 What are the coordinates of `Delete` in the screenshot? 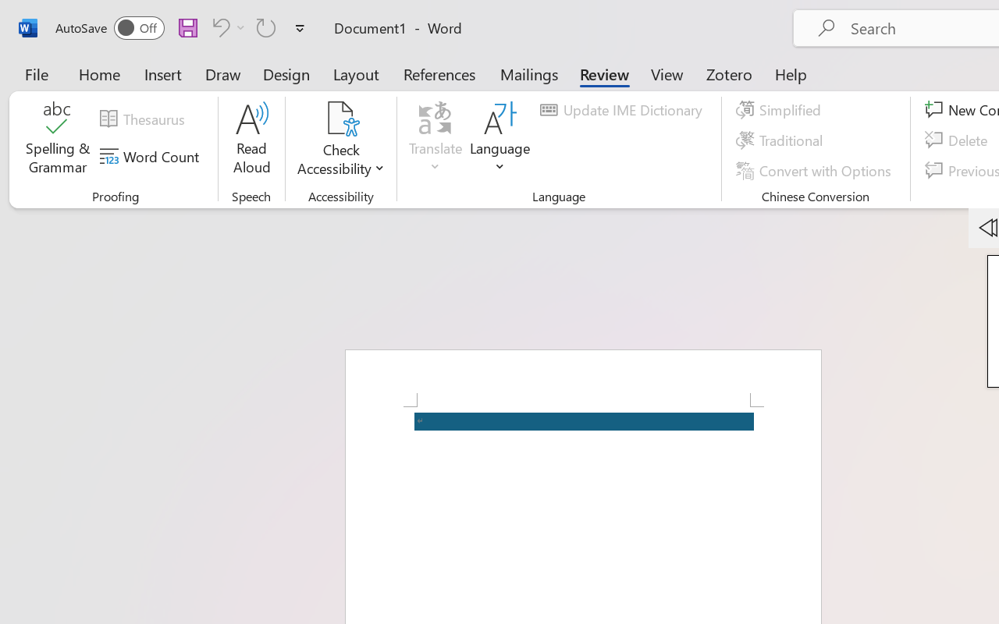 It's located at (958, 140).